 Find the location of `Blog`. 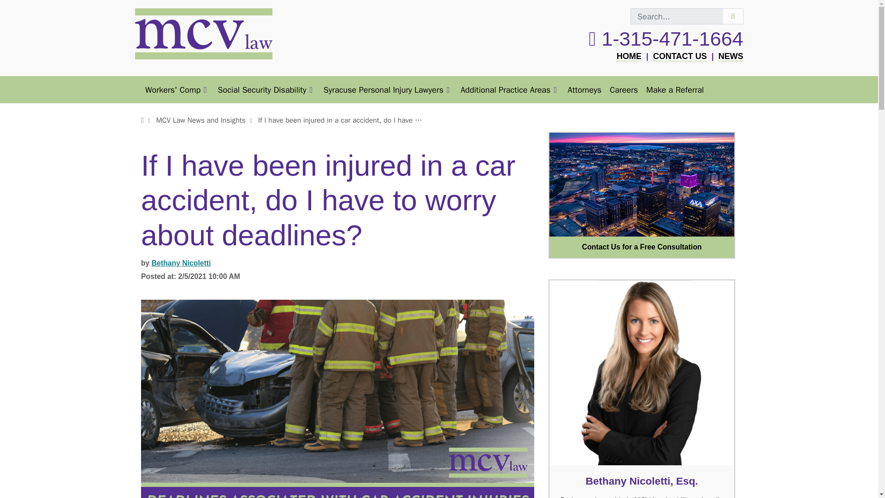

Blog is located at coordinates (730, 56).